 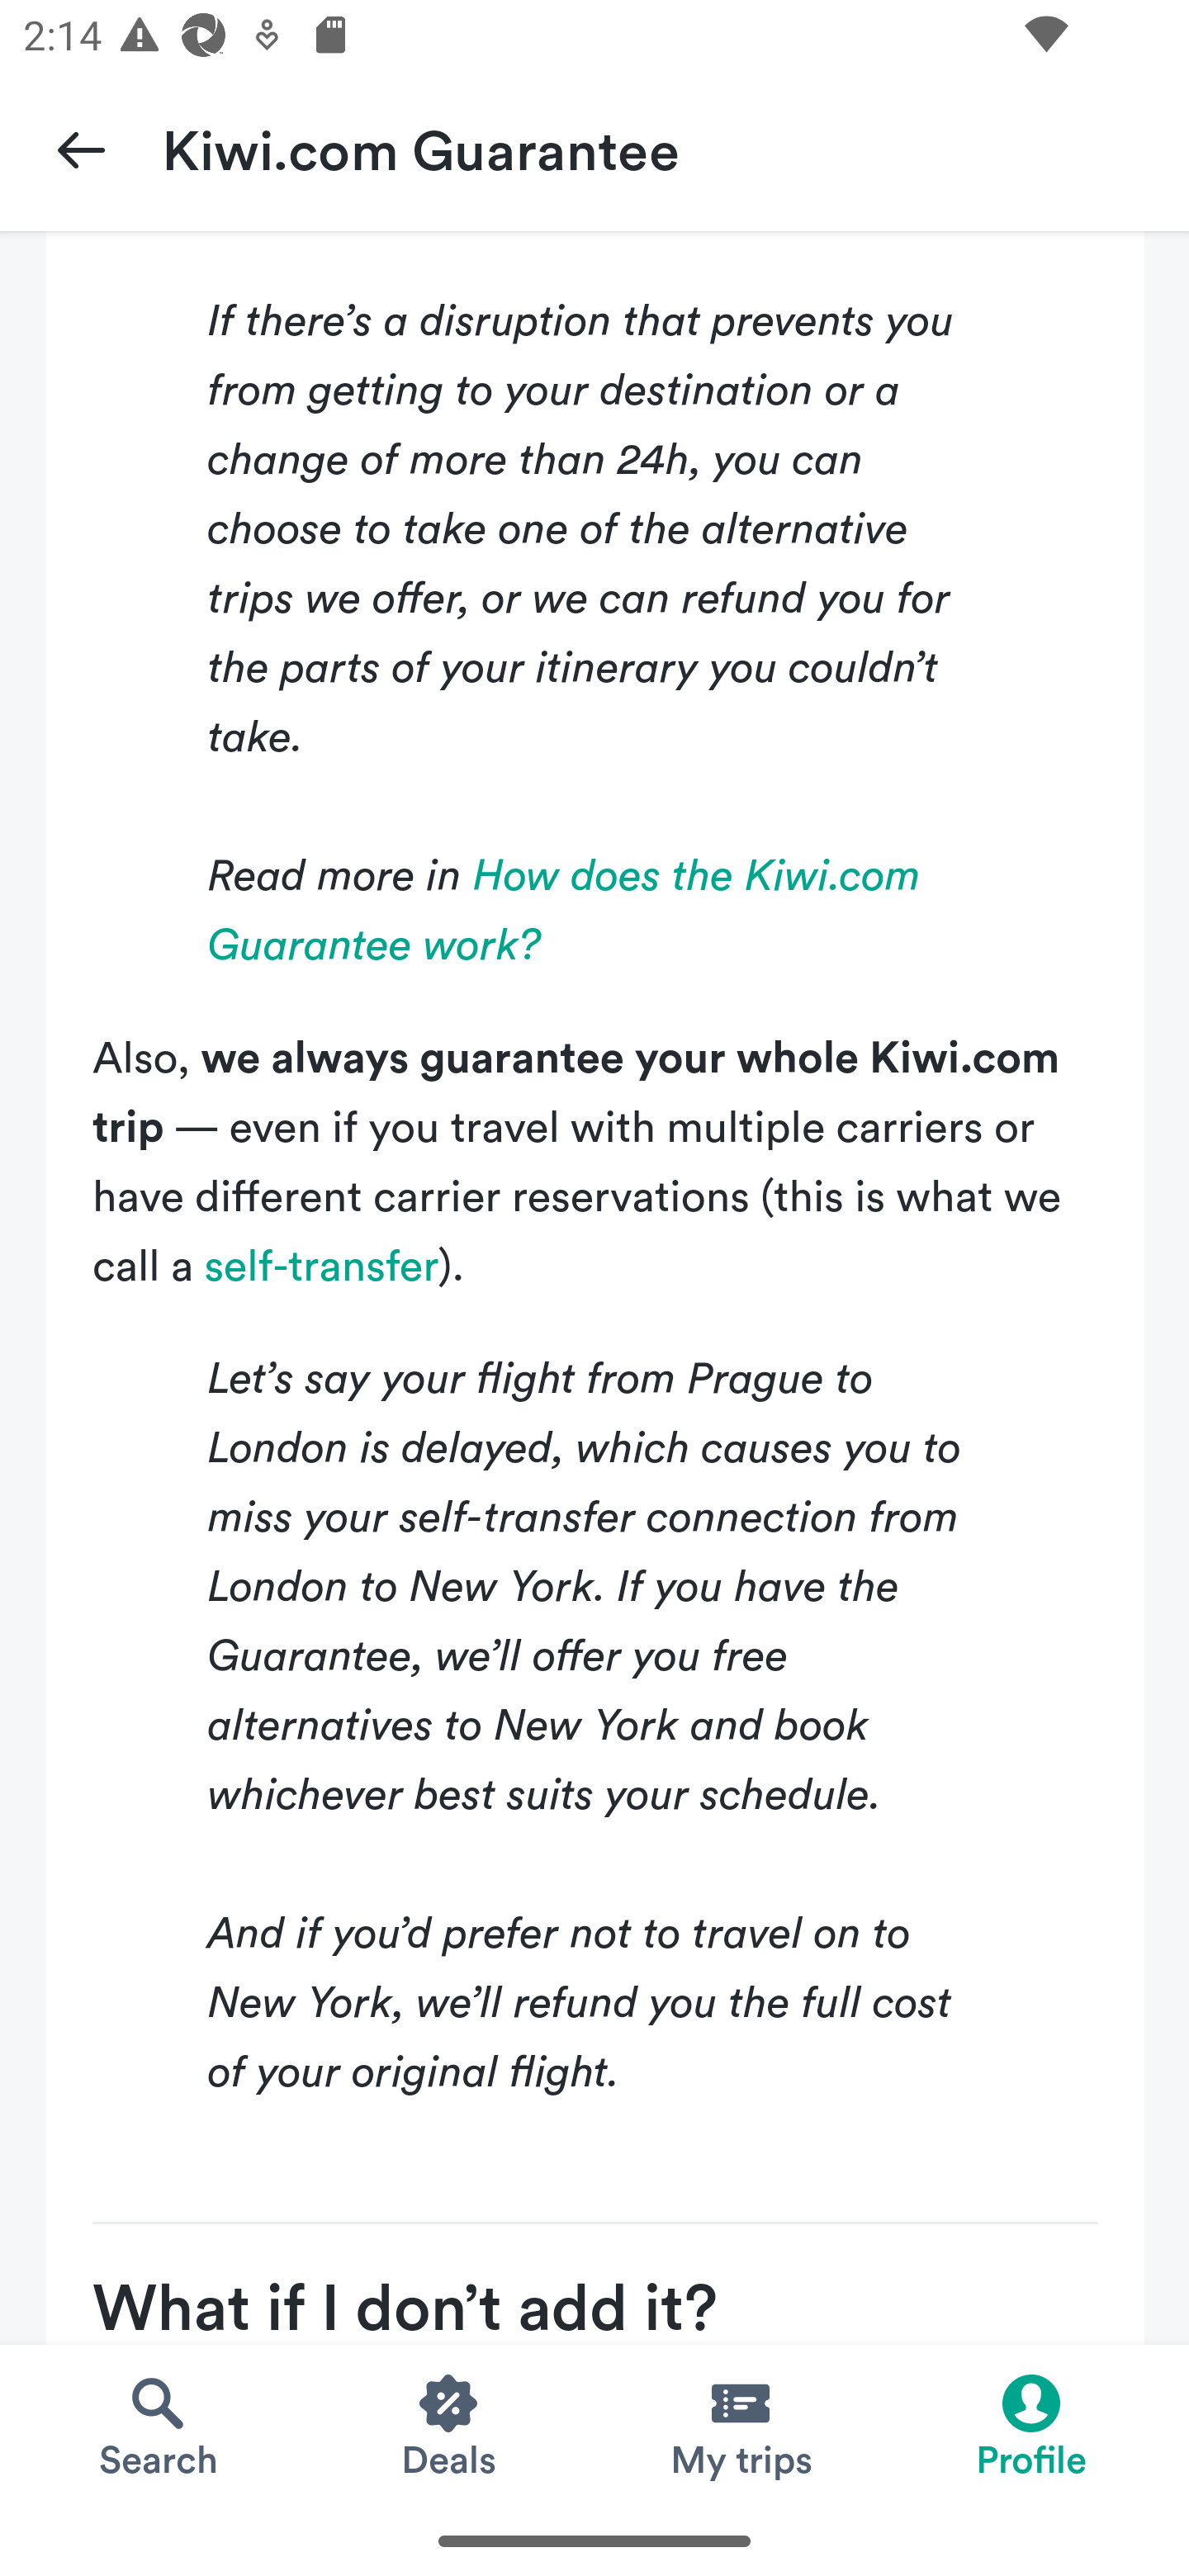 What do you see at coordinates (449, 2425) in the screenshot?
I see `Deals` at bounding box center [449, 2425].